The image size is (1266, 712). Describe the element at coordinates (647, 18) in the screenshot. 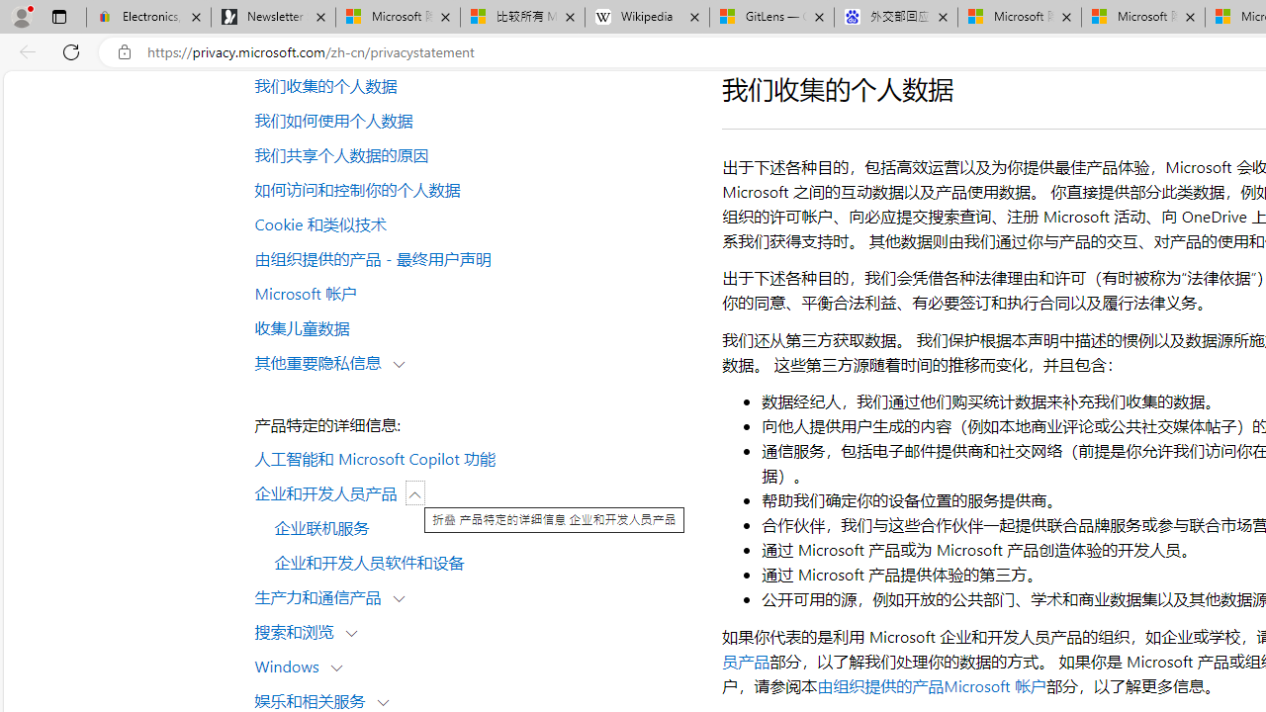

I see `Wikipedia` at that location.